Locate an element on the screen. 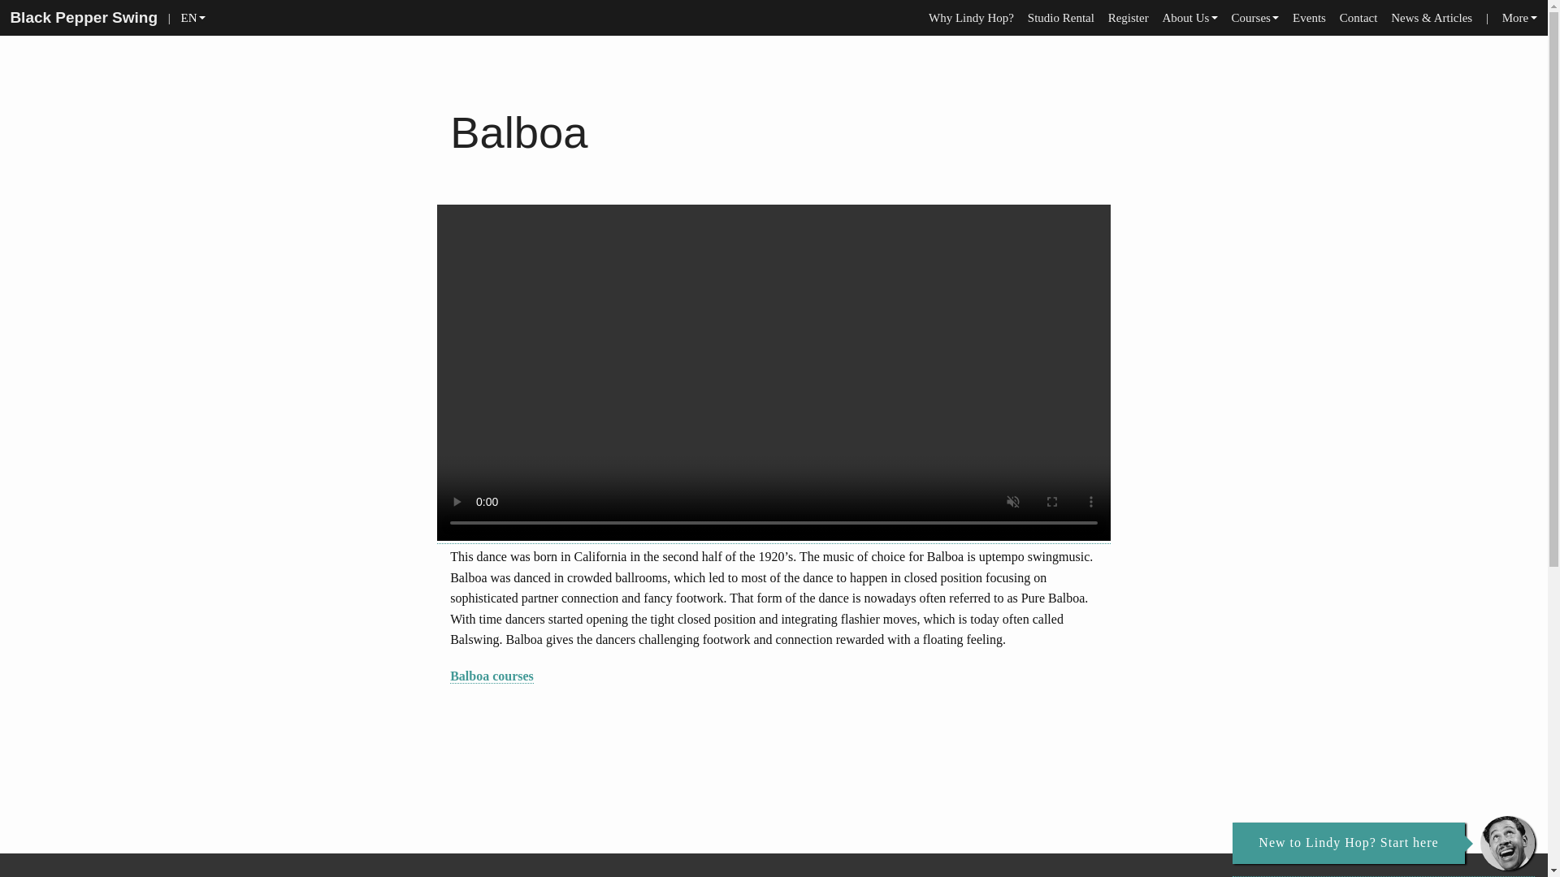  Schedule is located at coordinates (1253, 46).